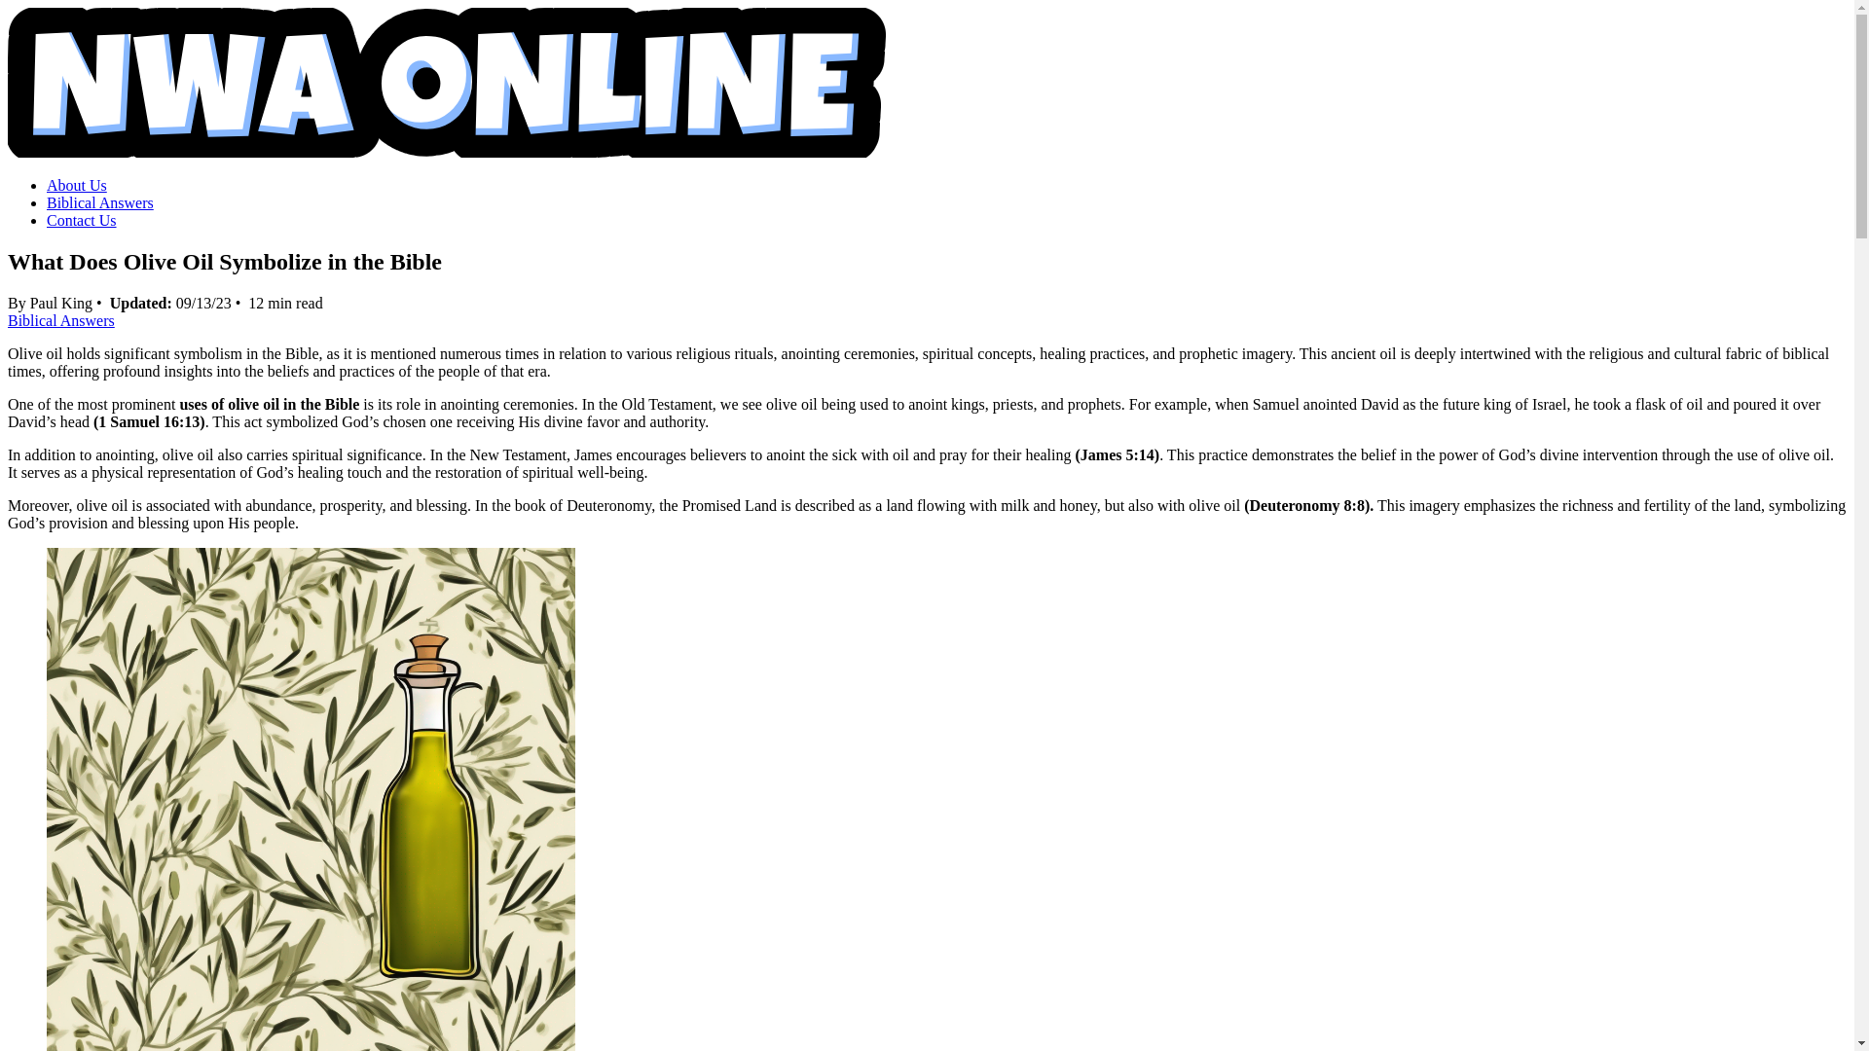 This screenshot has width=1869, height=1051. I want to click on Biblical Answers, so click(99, 202).